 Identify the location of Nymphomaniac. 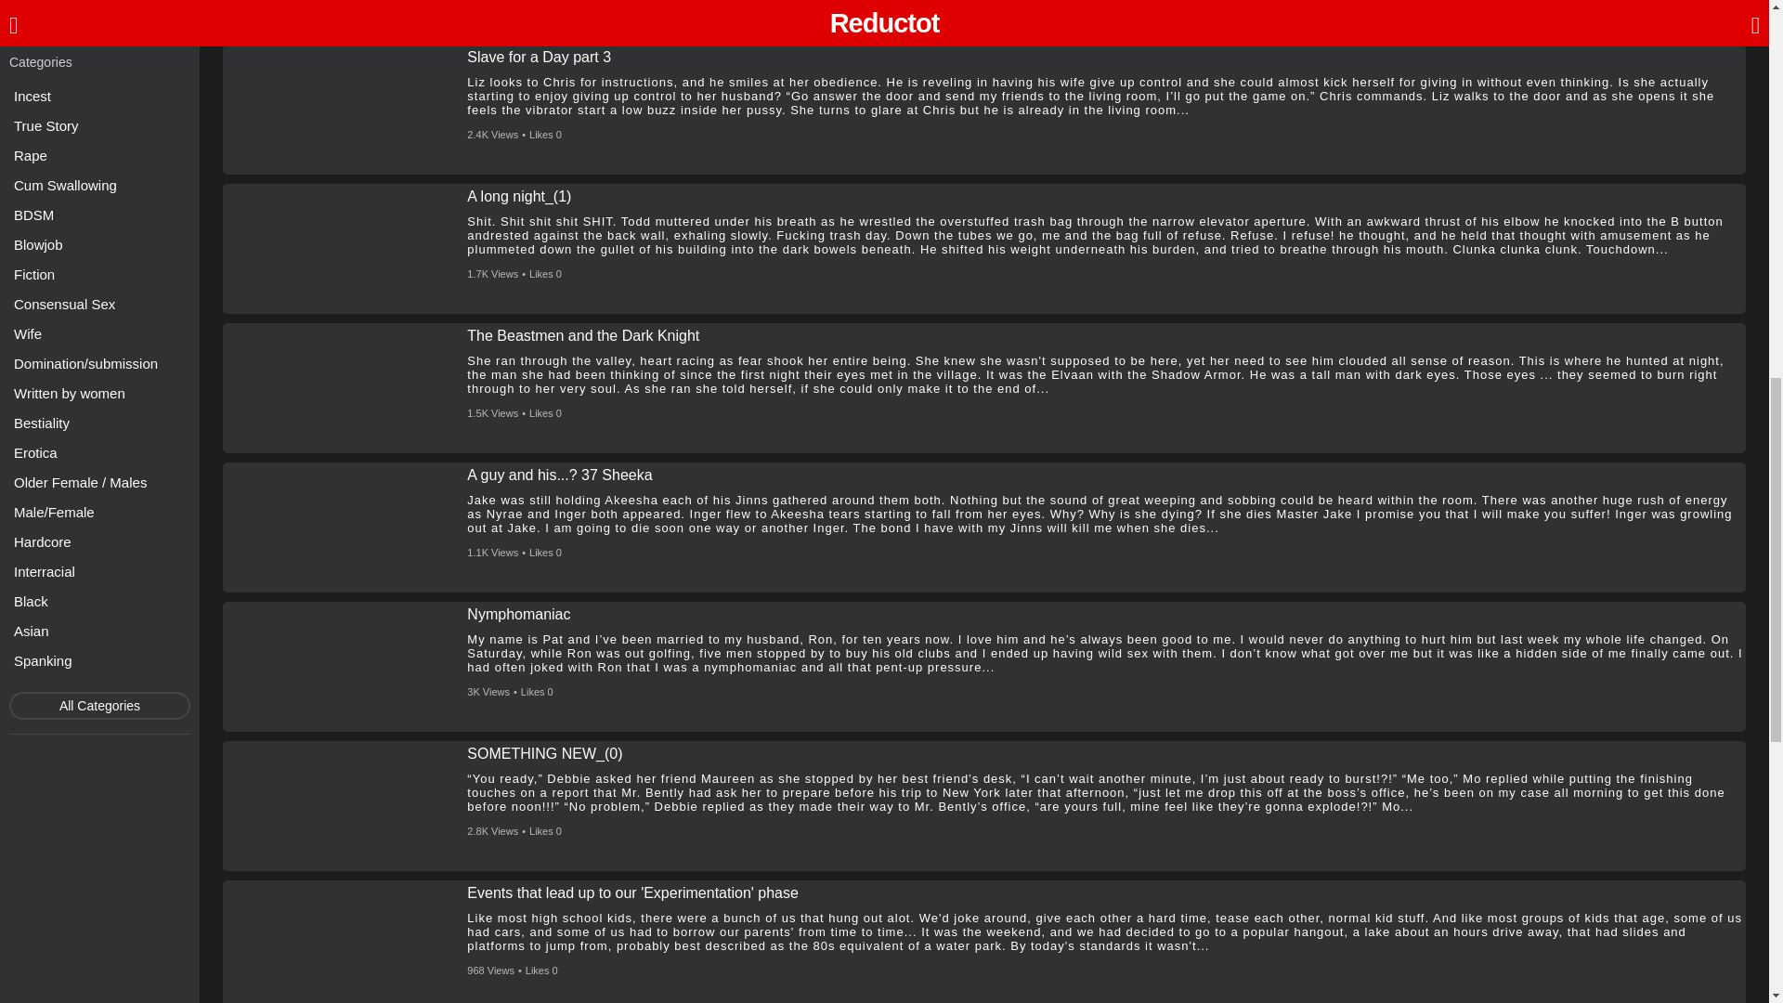
(518, 615).